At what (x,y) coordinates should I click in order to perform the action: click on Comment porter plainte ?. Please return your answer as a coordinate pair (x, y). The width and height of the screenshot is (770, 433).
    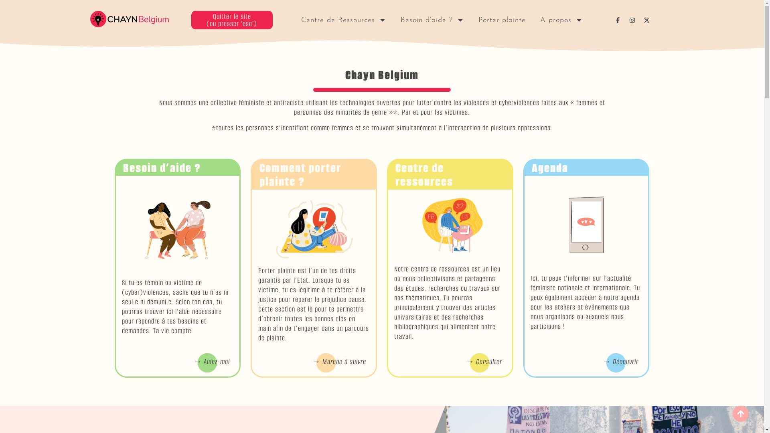
    Looking at the image, I should click on (300, 175).